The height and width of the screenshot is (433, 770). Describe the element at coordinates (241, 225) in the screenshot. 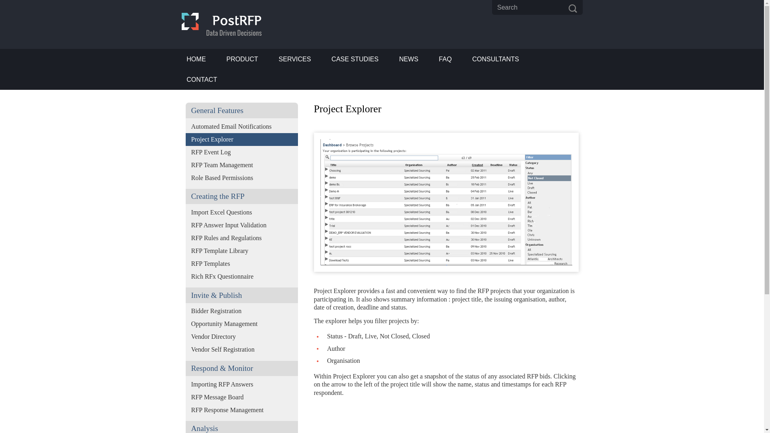

I see `RFP Answer Input Validation` at that location.